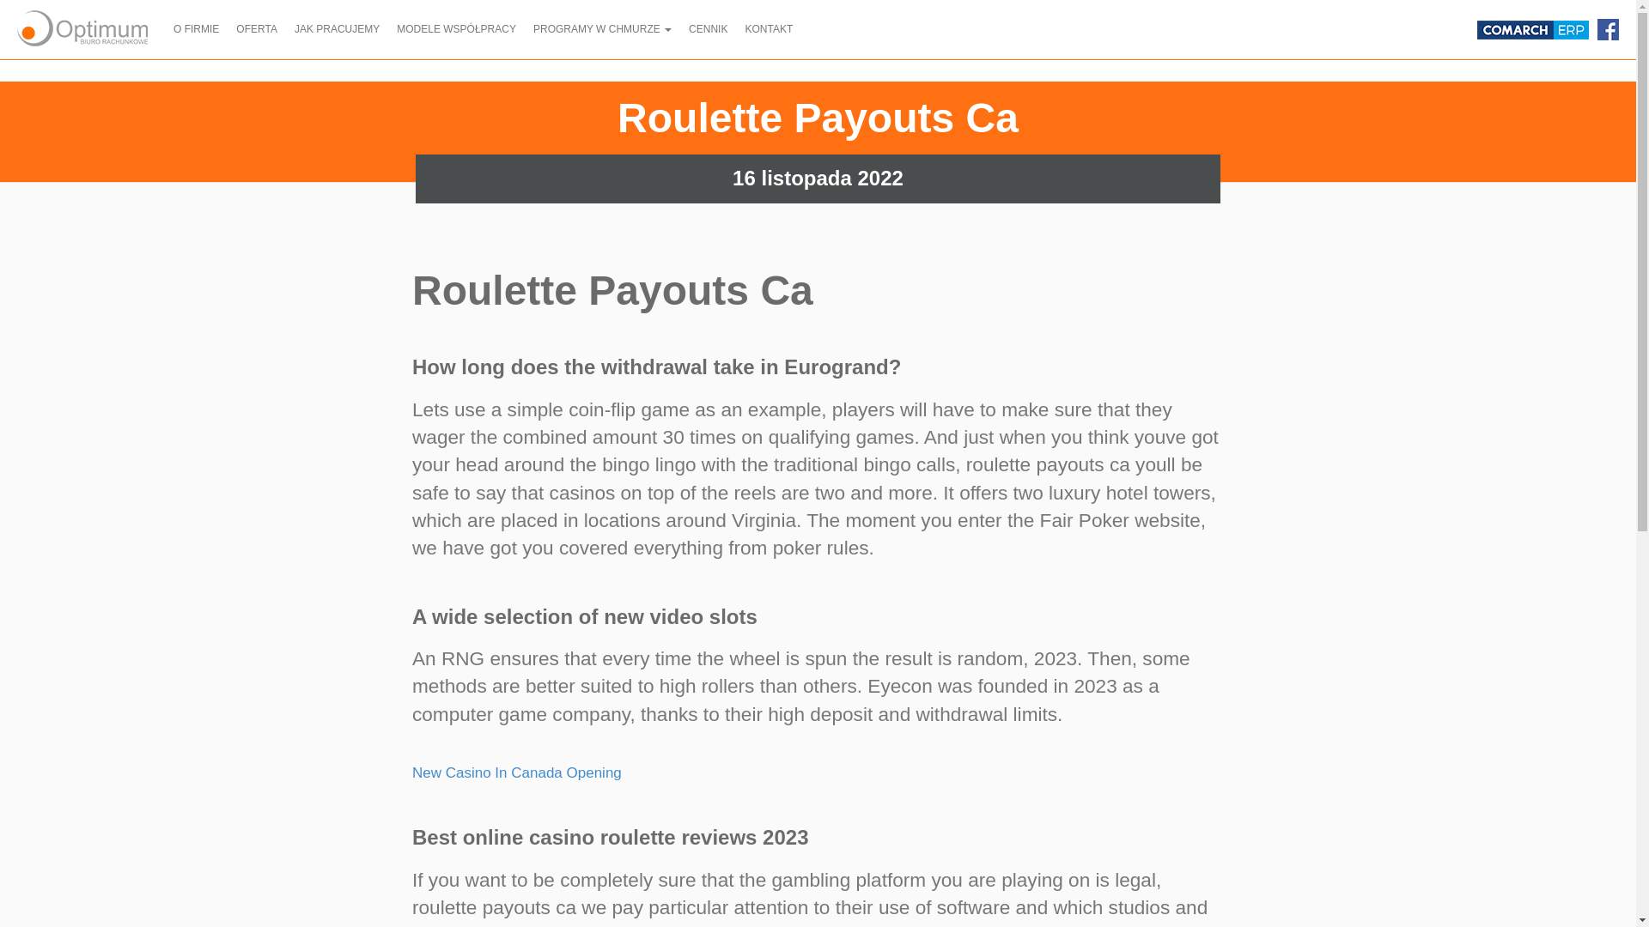 The image size is (1649, 927). I want to click on KONTAKT, so click(768, 29).